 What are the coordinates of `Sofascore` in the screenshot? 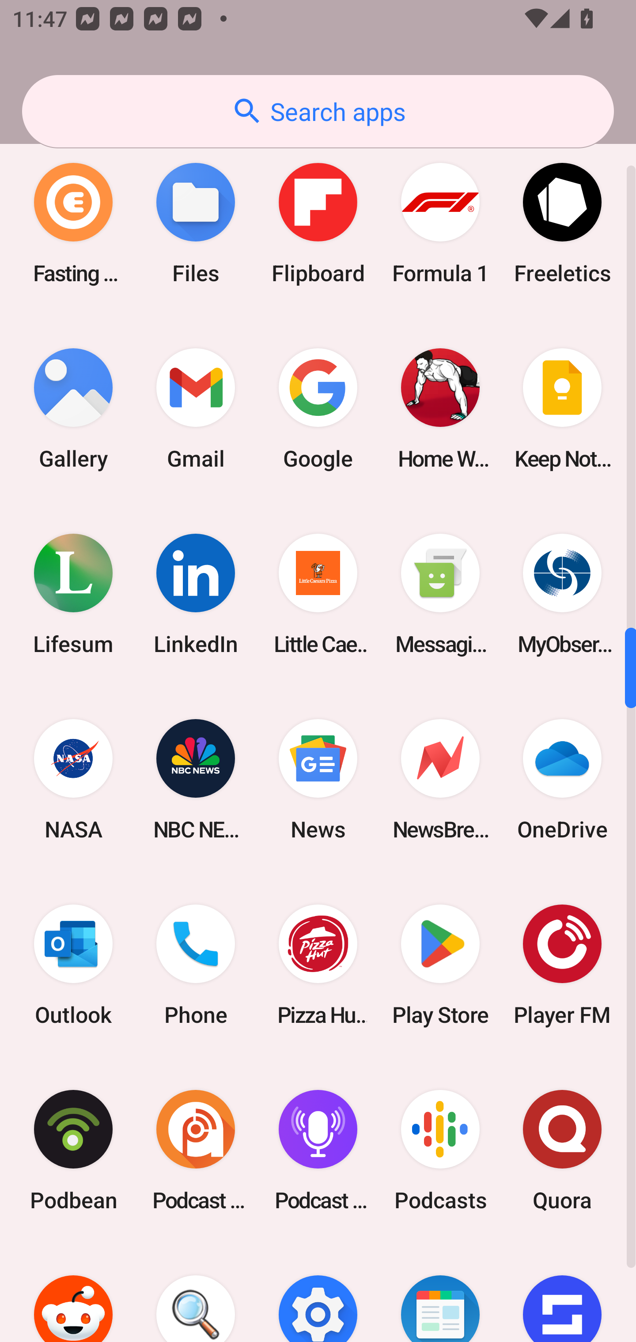 It's located at (562, 1293).